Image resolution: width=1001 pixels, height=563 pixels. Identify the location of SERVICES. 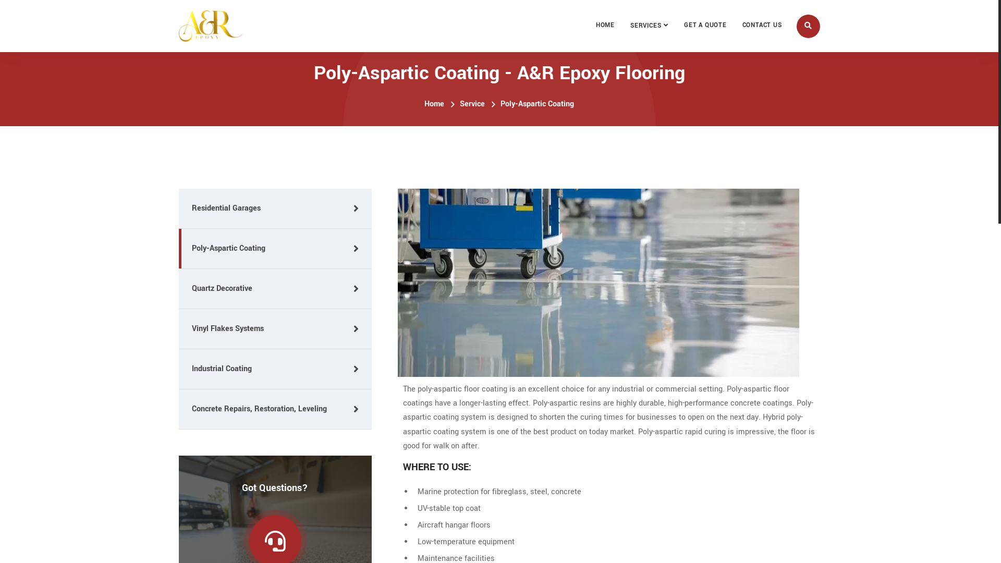
(650, 26).